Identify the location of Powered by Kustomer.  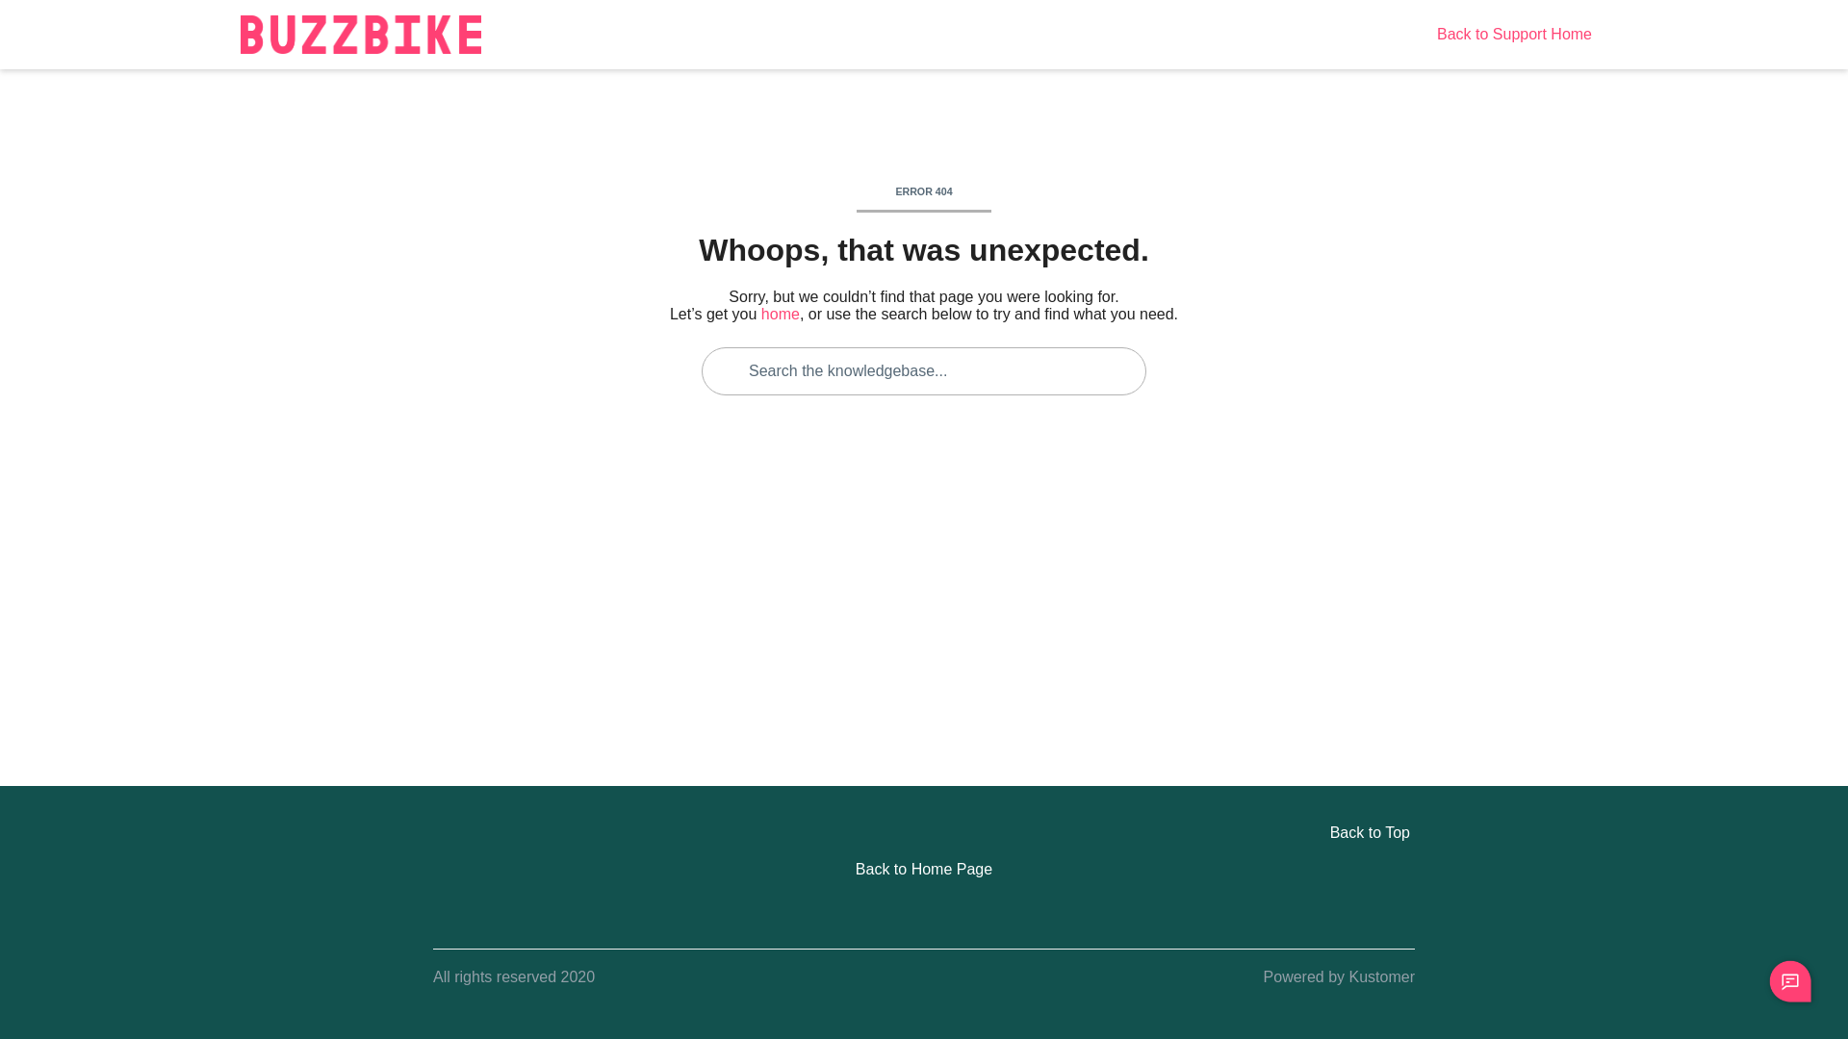
(1340, 977).